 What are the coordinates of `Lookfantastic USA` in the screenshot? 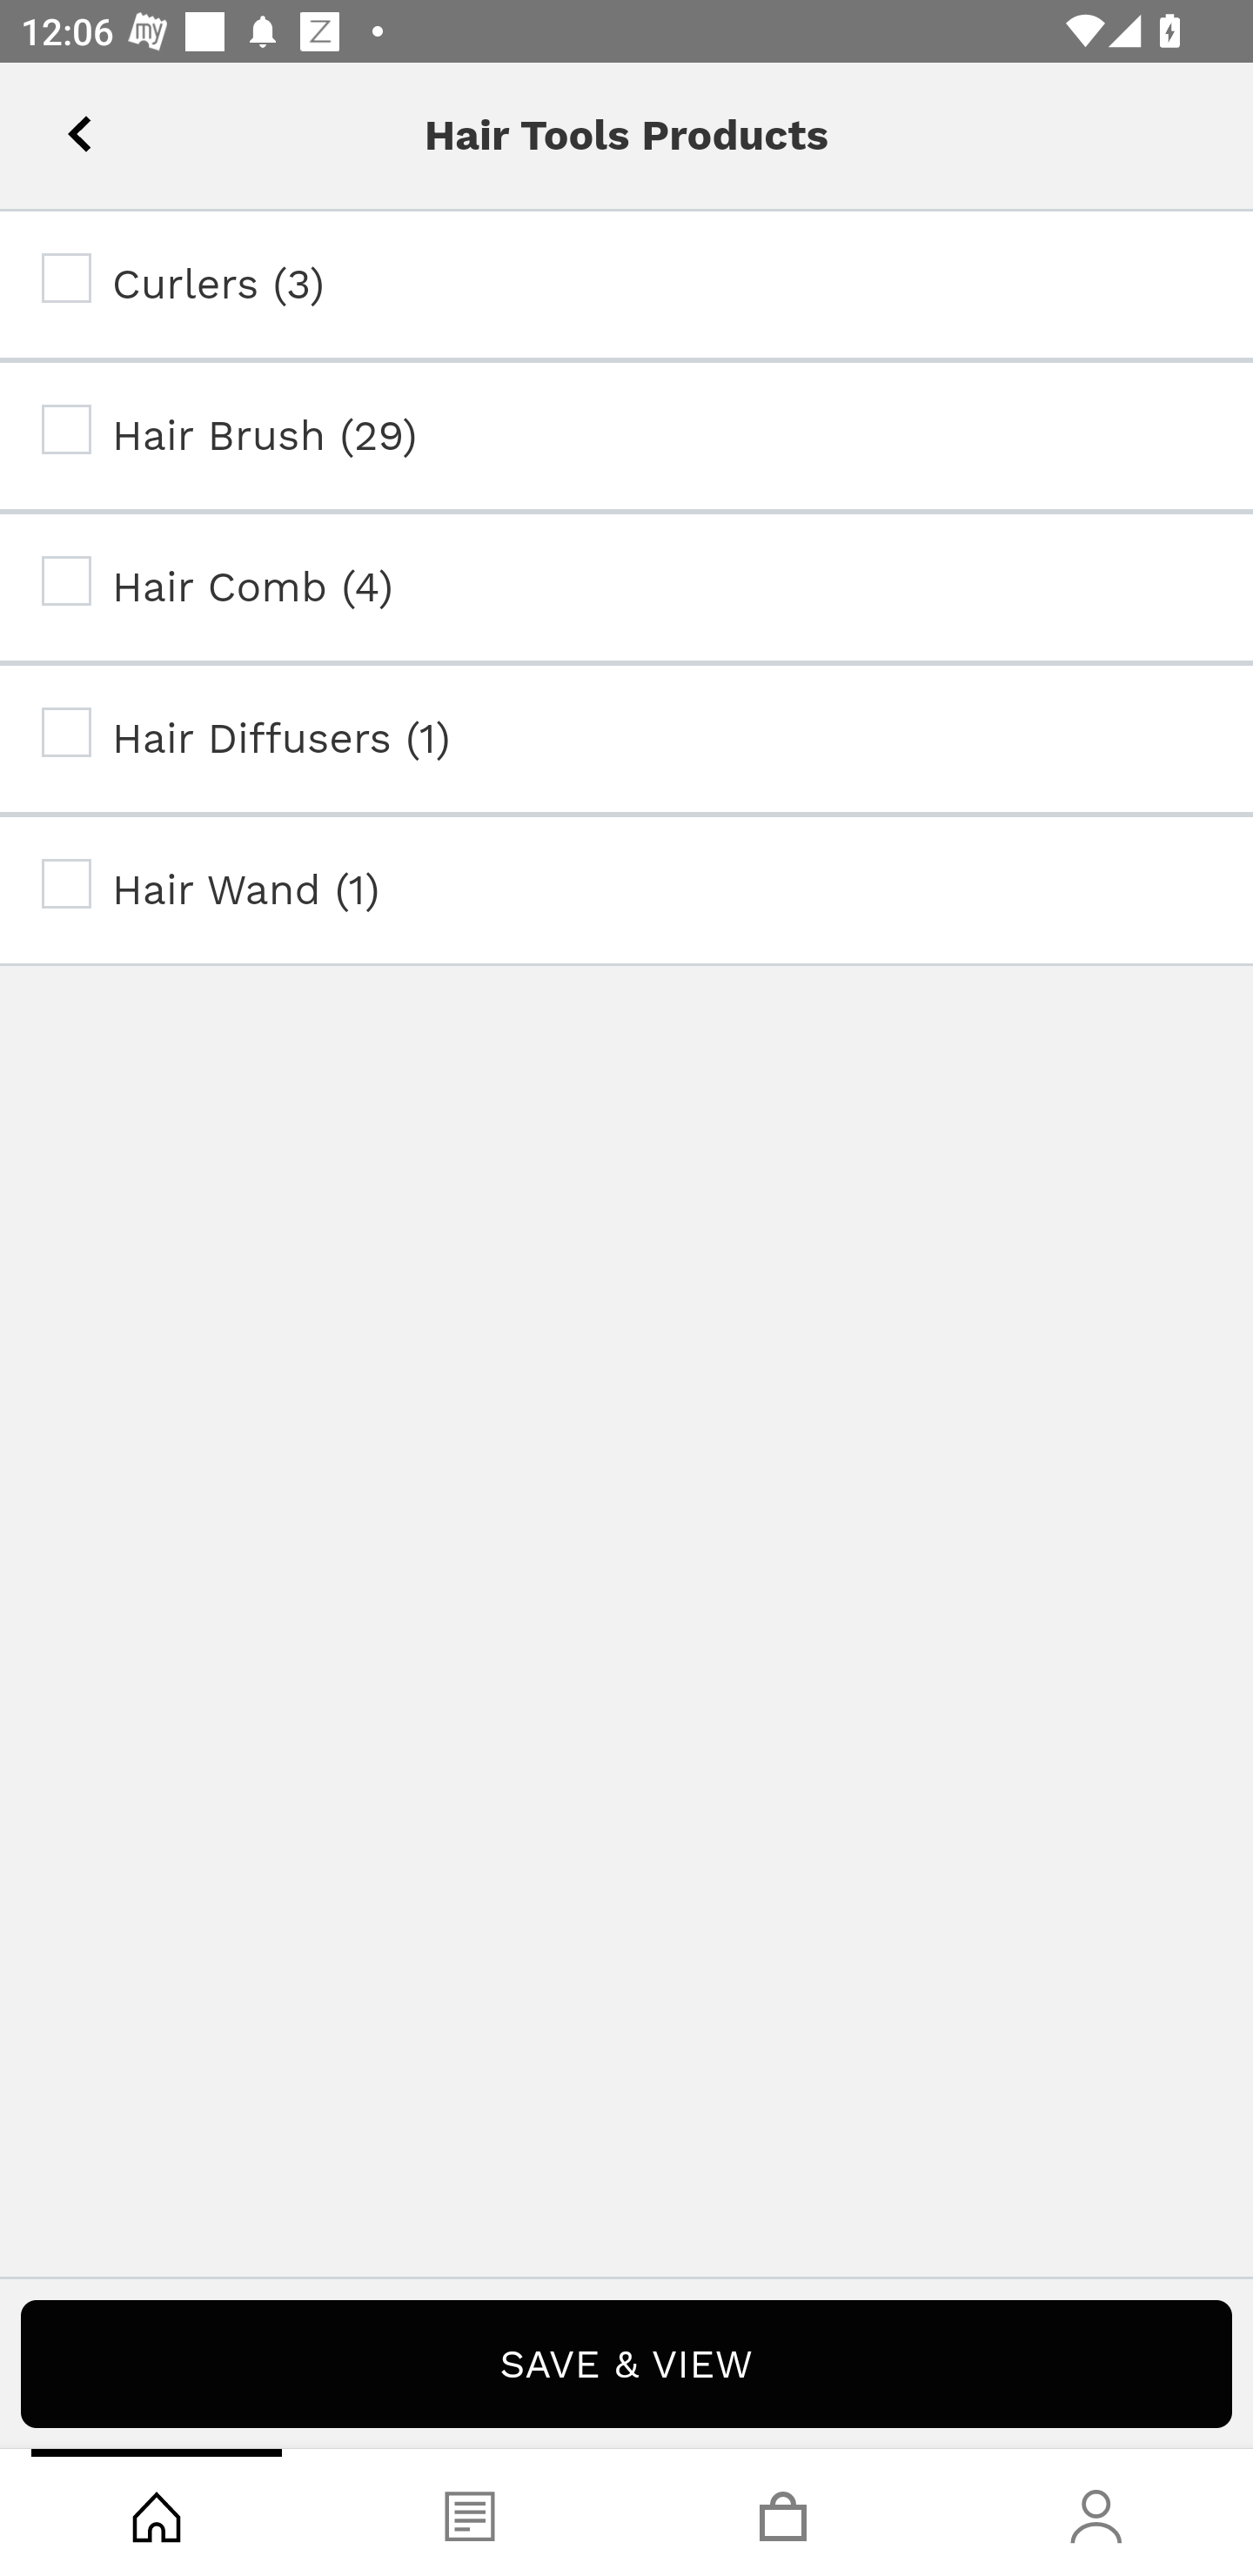 It's located at (626, 125).